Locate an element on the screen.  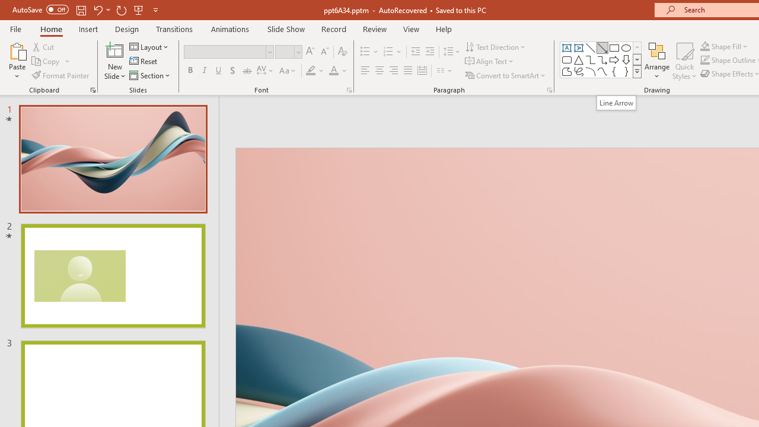
Row up is located at coordinates (637, 47).